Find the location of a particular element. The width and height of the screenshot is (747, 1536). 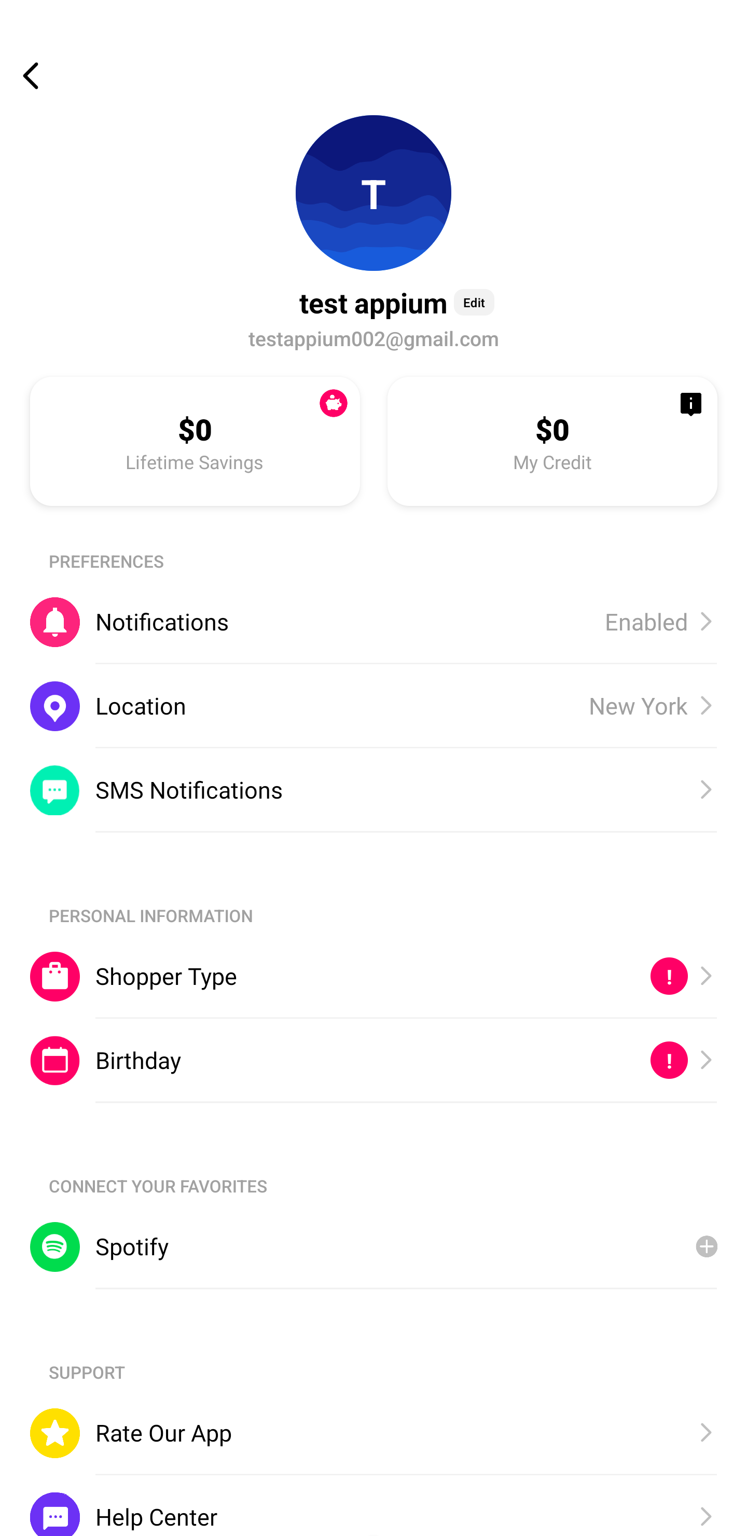

Shopper Type,   , ! Shopper Type    ! is located at coordinates (374, 976).